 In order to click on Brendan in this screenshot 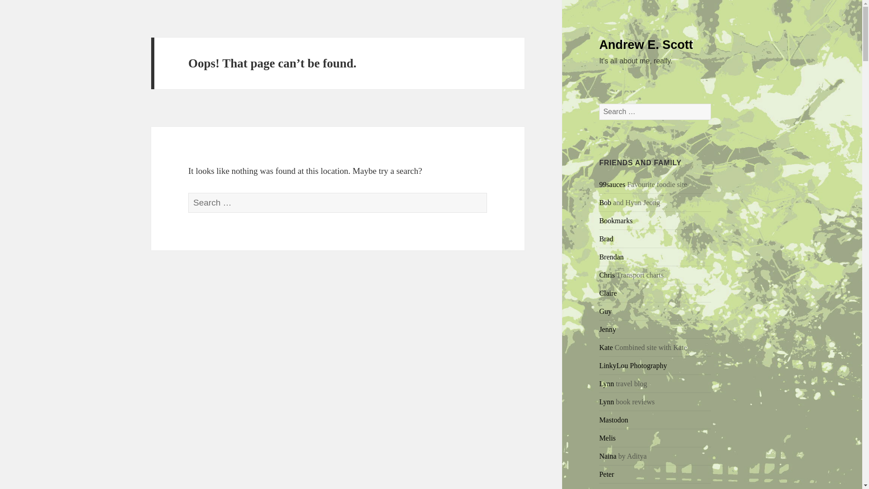, I will do `click(611, 257)`.